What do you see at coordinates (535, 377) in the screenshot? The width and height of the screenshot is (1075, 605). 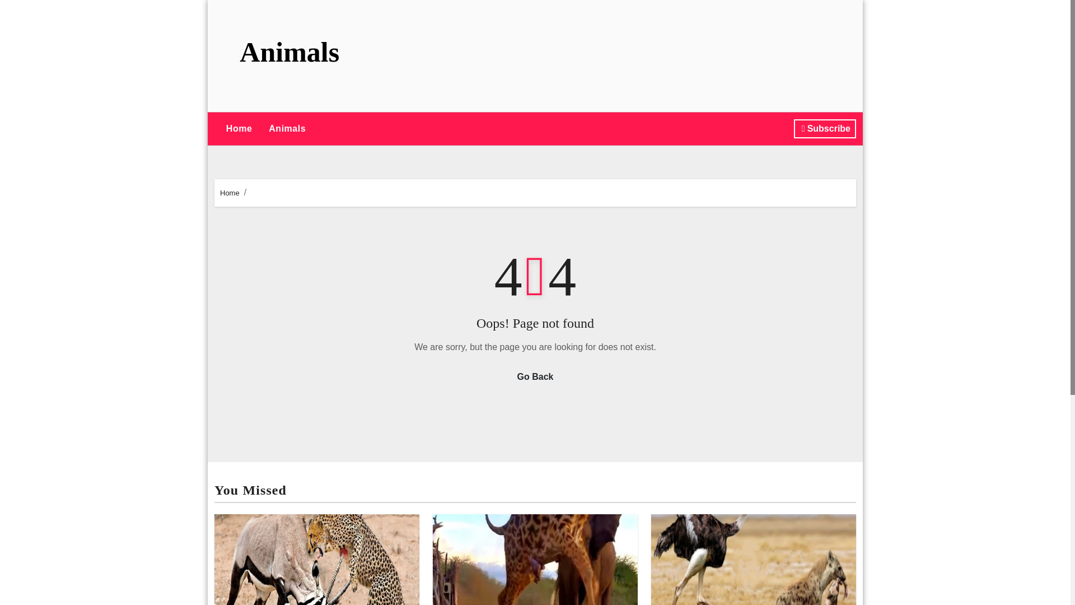 I see `Go Back` at bounding box center [535, 377].